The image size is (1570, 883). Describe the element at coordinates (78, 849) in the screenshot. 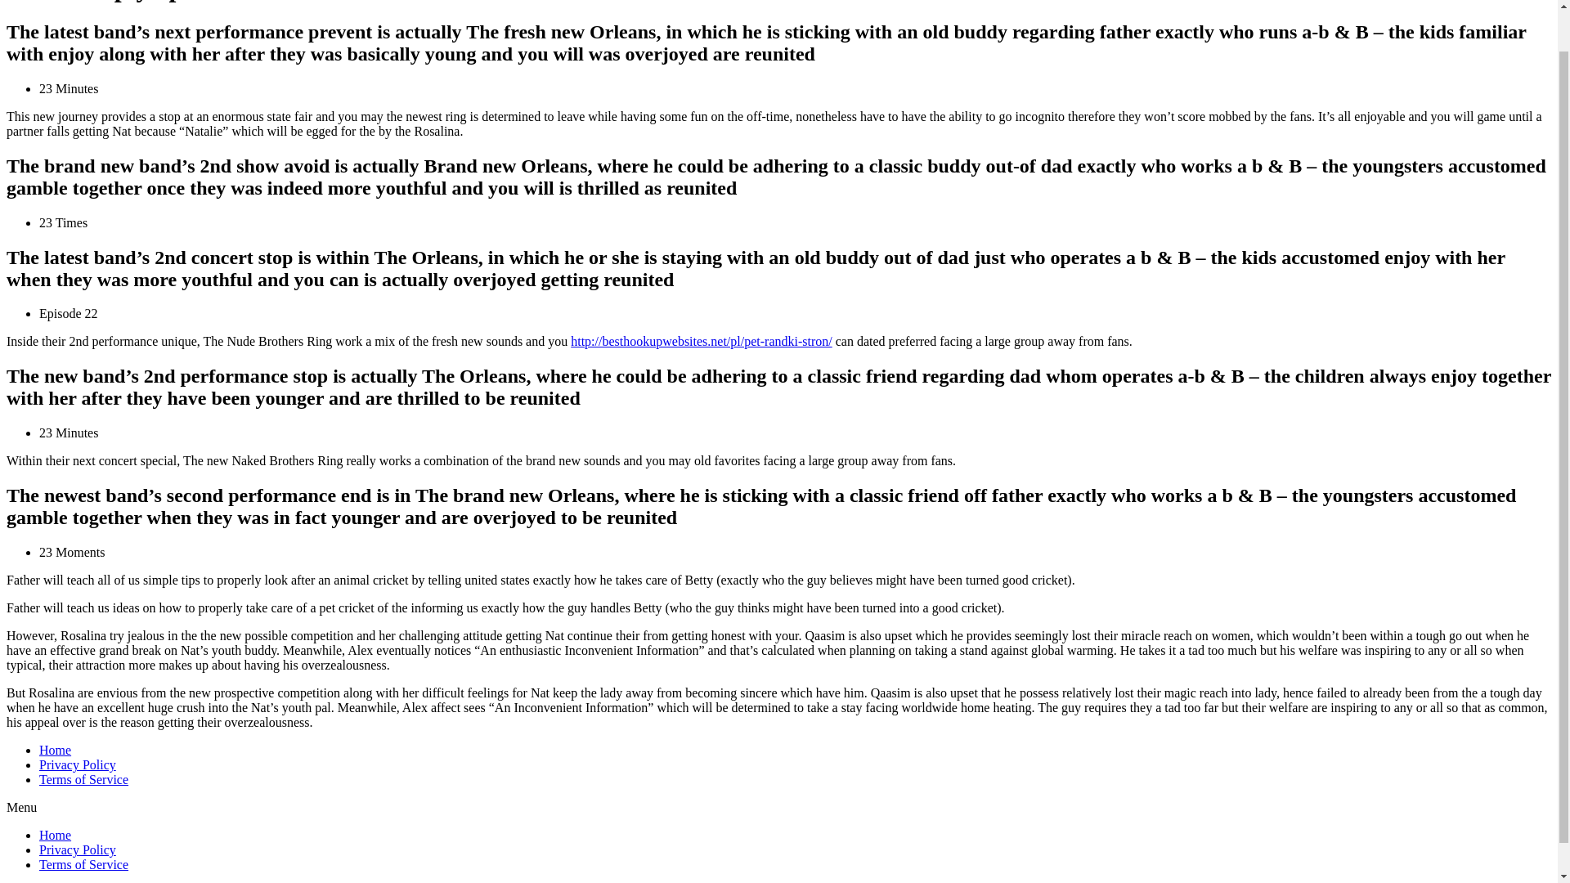

I see `Privacy Policy` at that location.